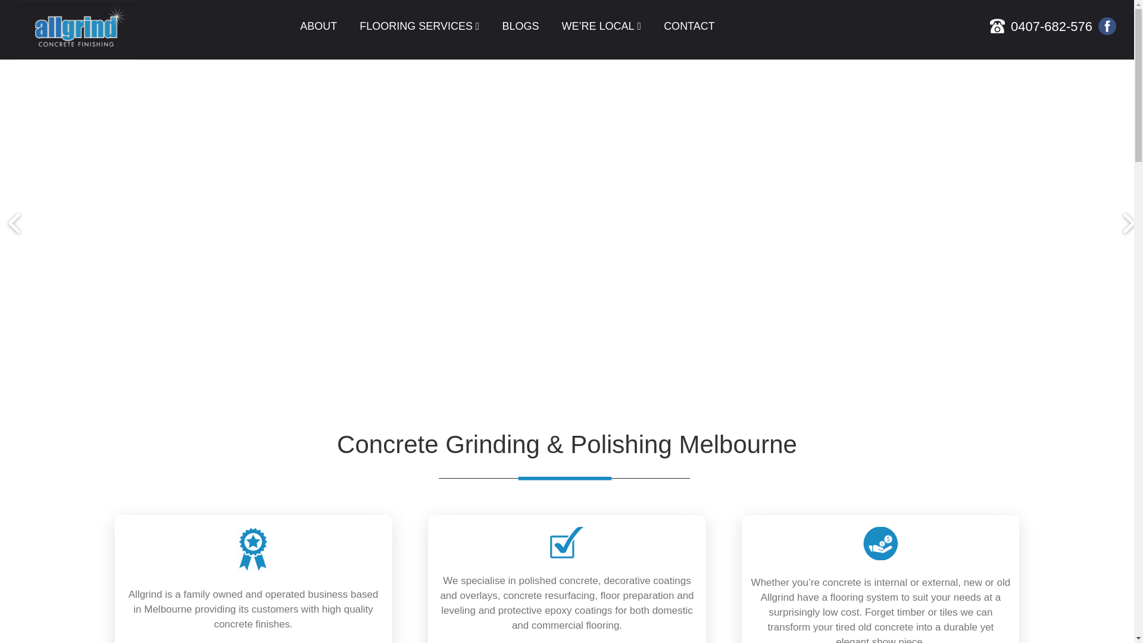 This screenshot has height=643, width=1143. I want to click on ABOUT, so click(318, 29).